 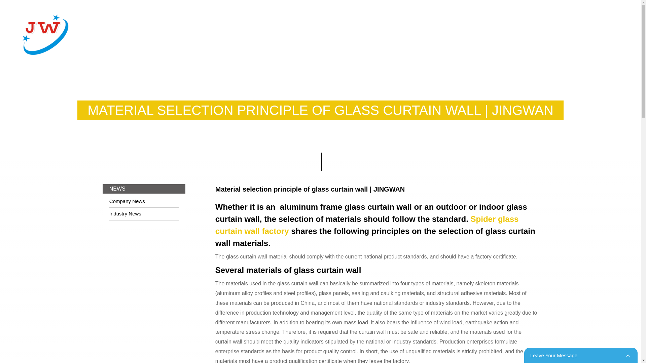 I want to click on Industry News, so click(x=144, y=214).